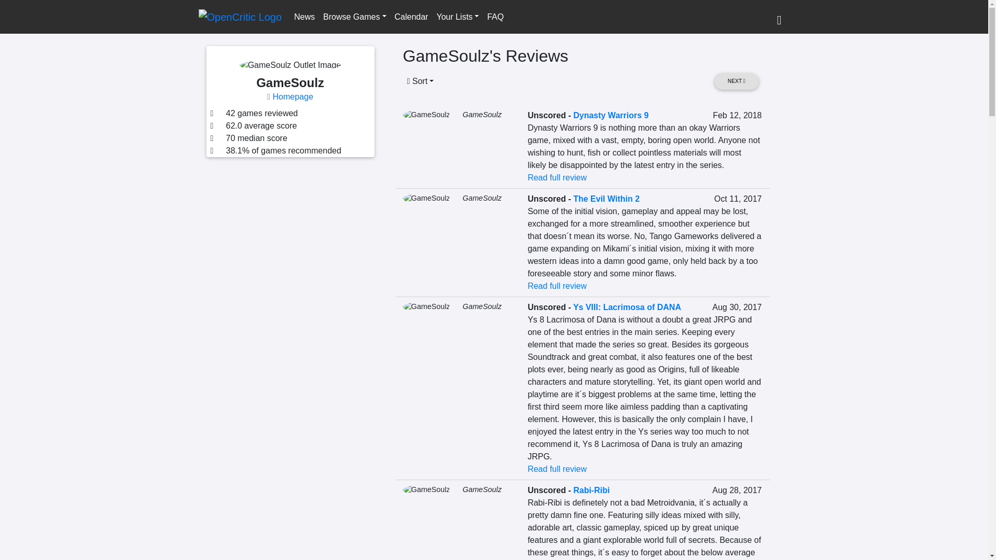  What do you see at coordinates (627, 307) in the screenshot?
I see `Ys VIII: Lacrimosa of DANA` at bounding box center [627, 307].